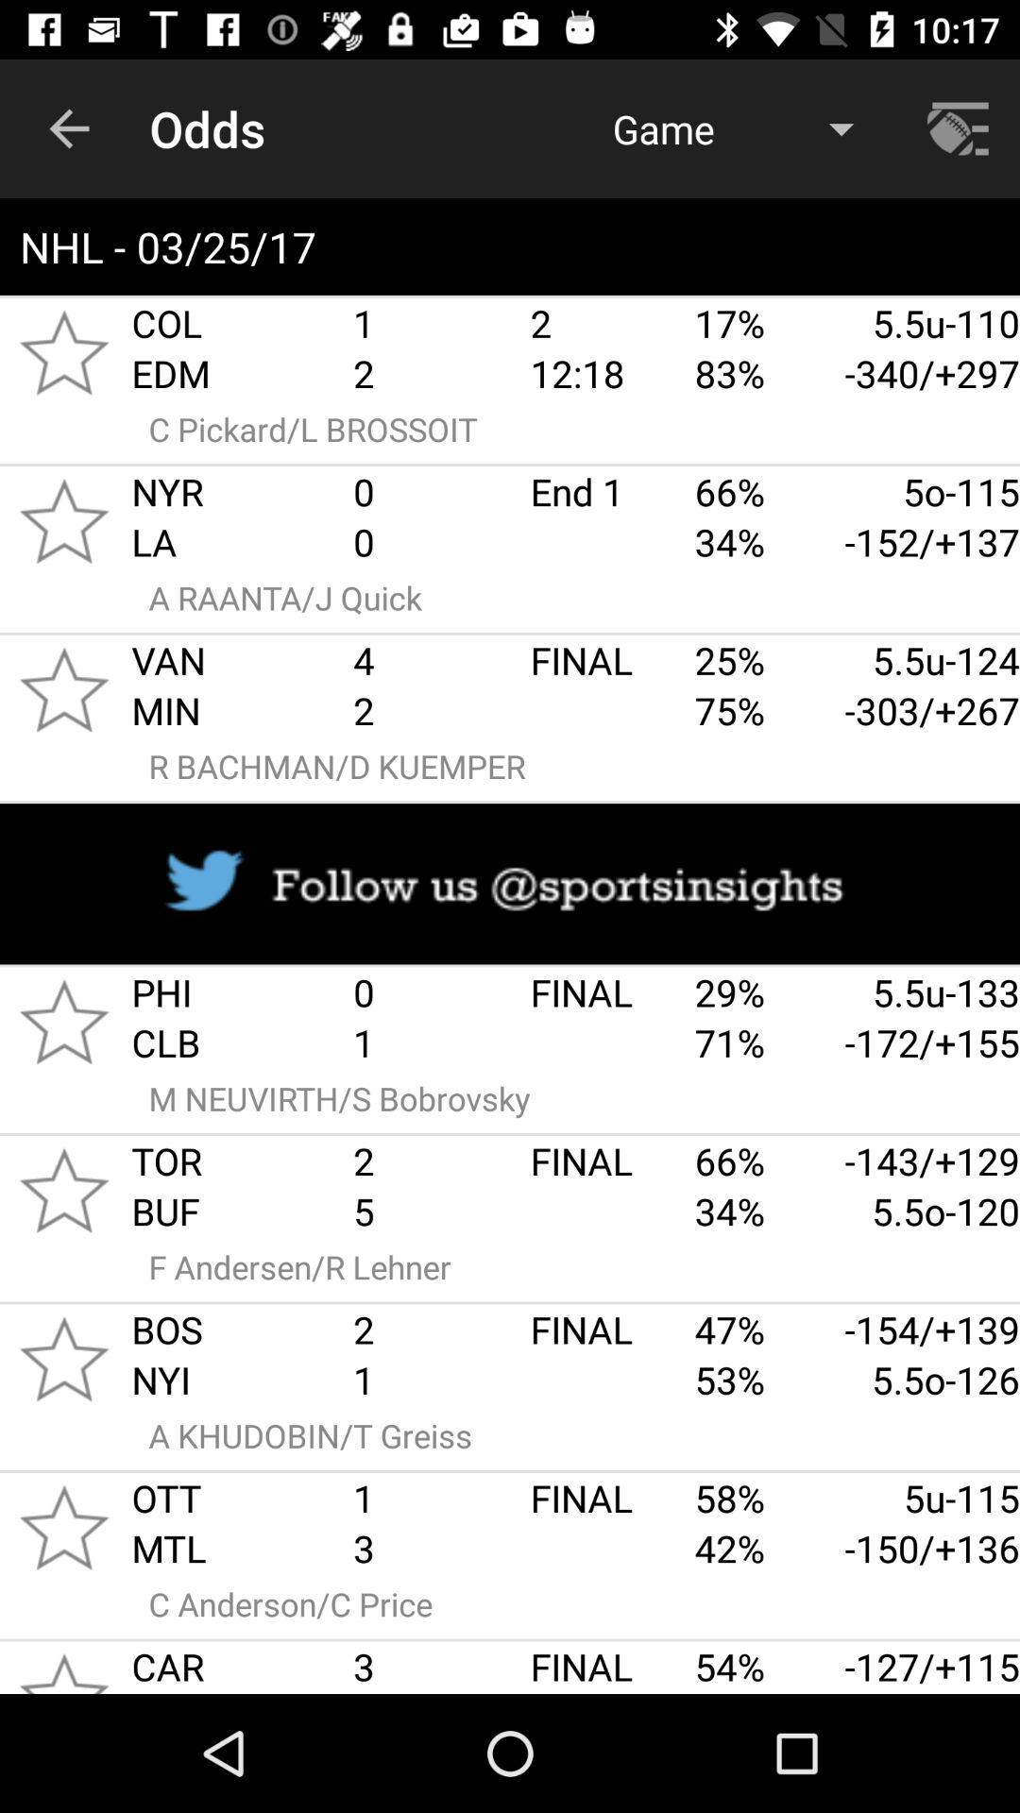 The height and width of the screenshot is (1813, 1020). What do you see at coordinates (64, 352) in the screenshot?
I see `click to favorites option` at bounding box center [64, 352].